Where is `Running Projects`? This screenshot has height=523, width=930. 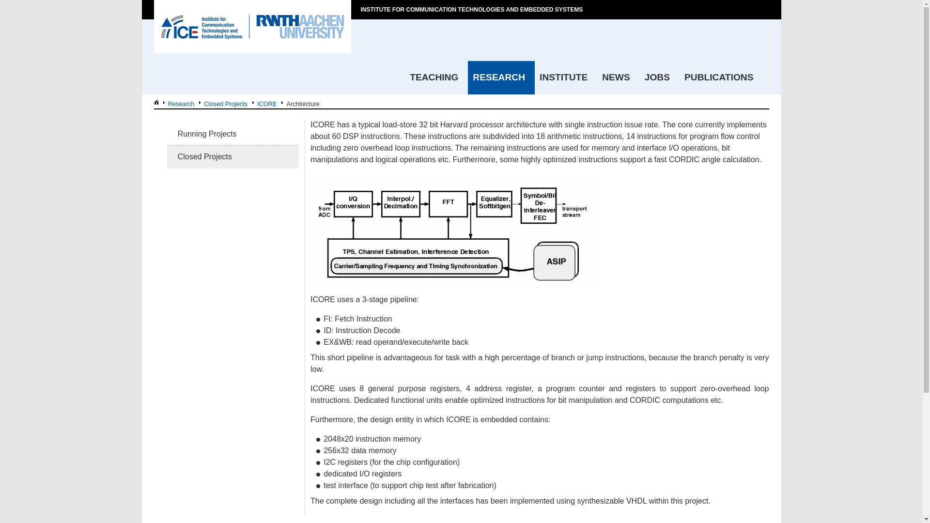
Running Projects is located at coordinates (232, 134).